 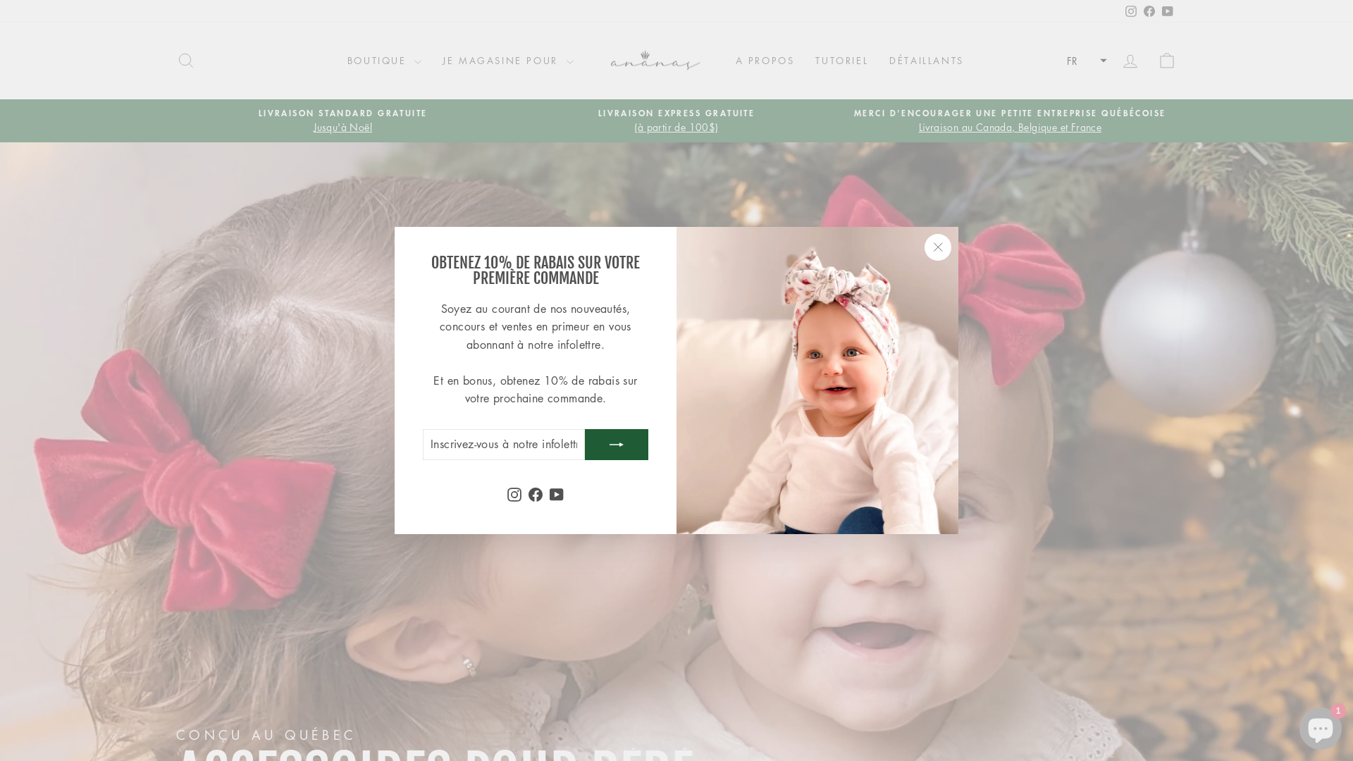 What do you see at coordinates (1130, 61) in the screenshot?
I see `ACCOUNT
SE CONNECTER` at bounding box center [1130, 61].